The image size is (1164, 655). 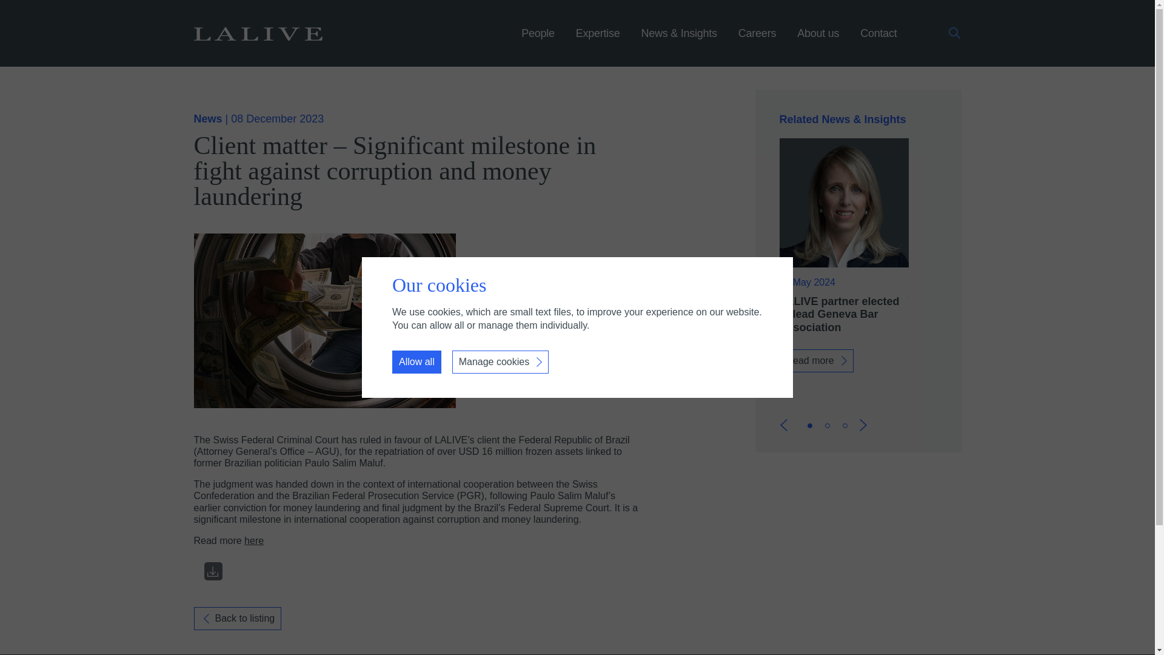 I want to click on Careers, so click(x=757, y=41).